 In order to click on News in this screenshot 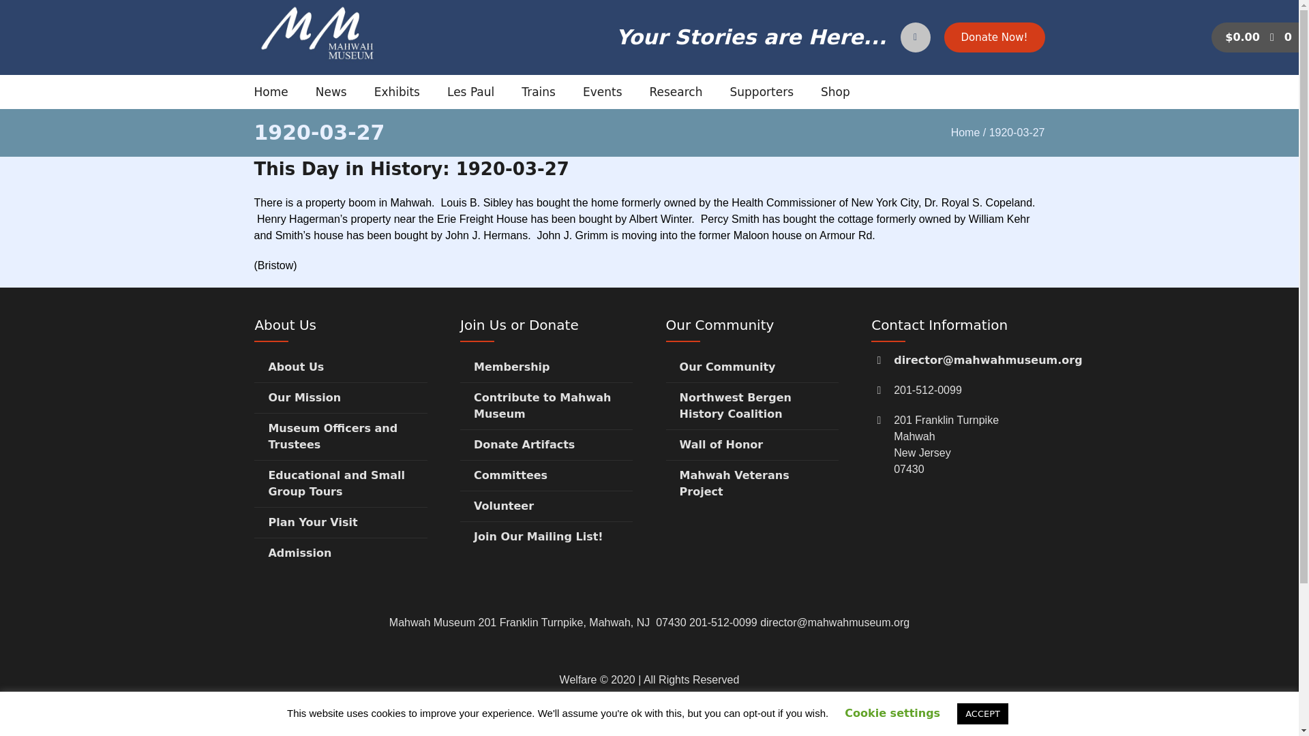, I will do `click(331, 91)`.